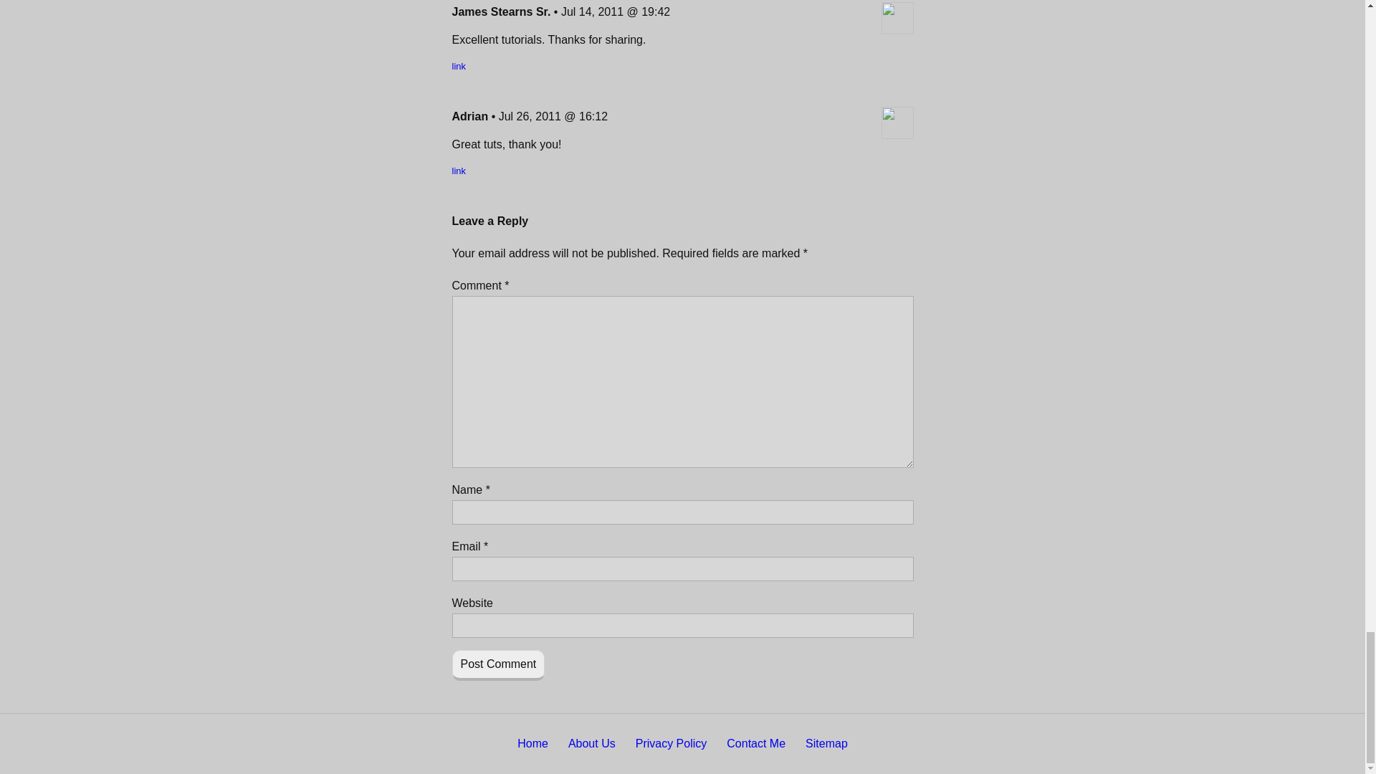 The image size is (1376, 774). Describe the element at coordinates (755, 744) in the screenshot. I see `Contact Me` at that location.